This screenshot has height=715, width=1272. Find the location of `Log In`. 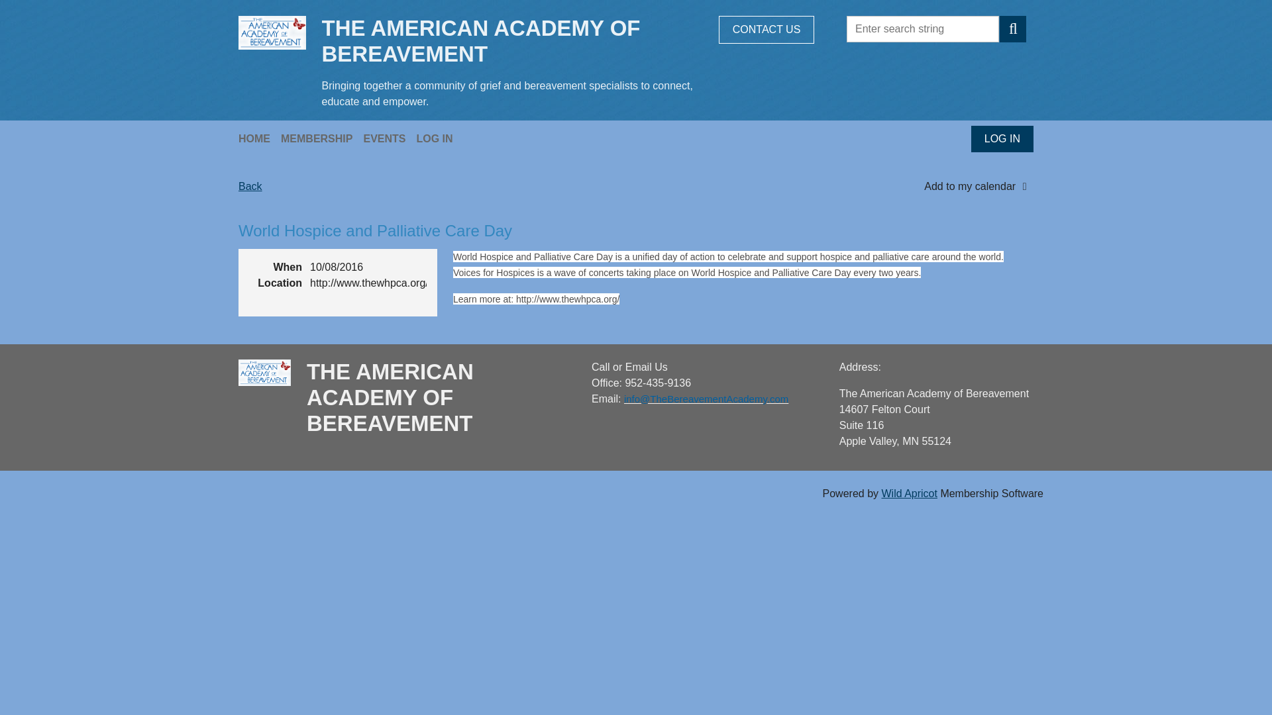

Log In is located at coordinates (439, 138).